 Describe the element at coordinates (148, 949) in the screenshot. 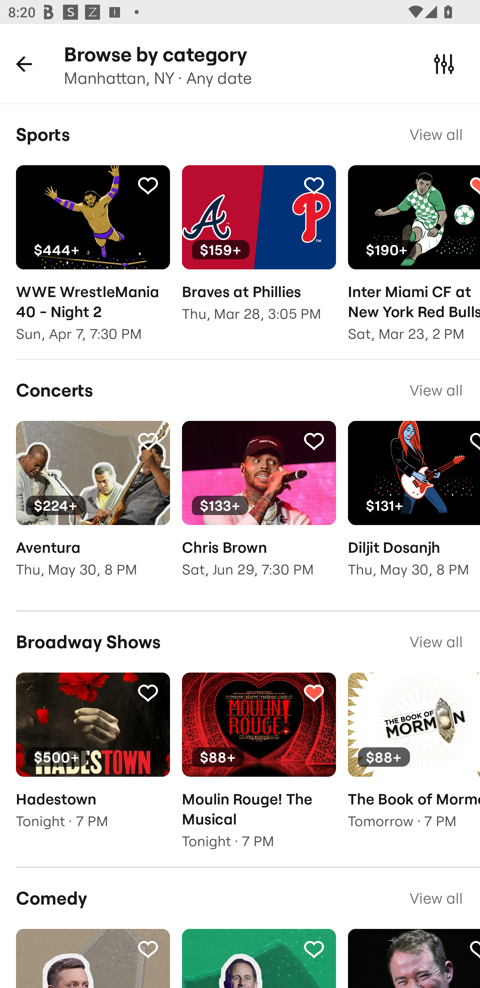

I see `Tracking` at that location.